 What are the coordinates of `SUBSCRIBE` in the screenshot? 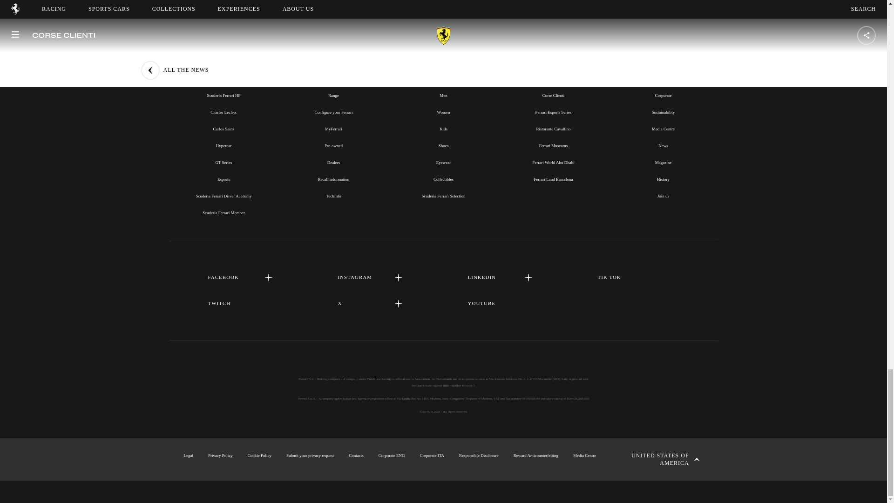 It's located at (443, 1).